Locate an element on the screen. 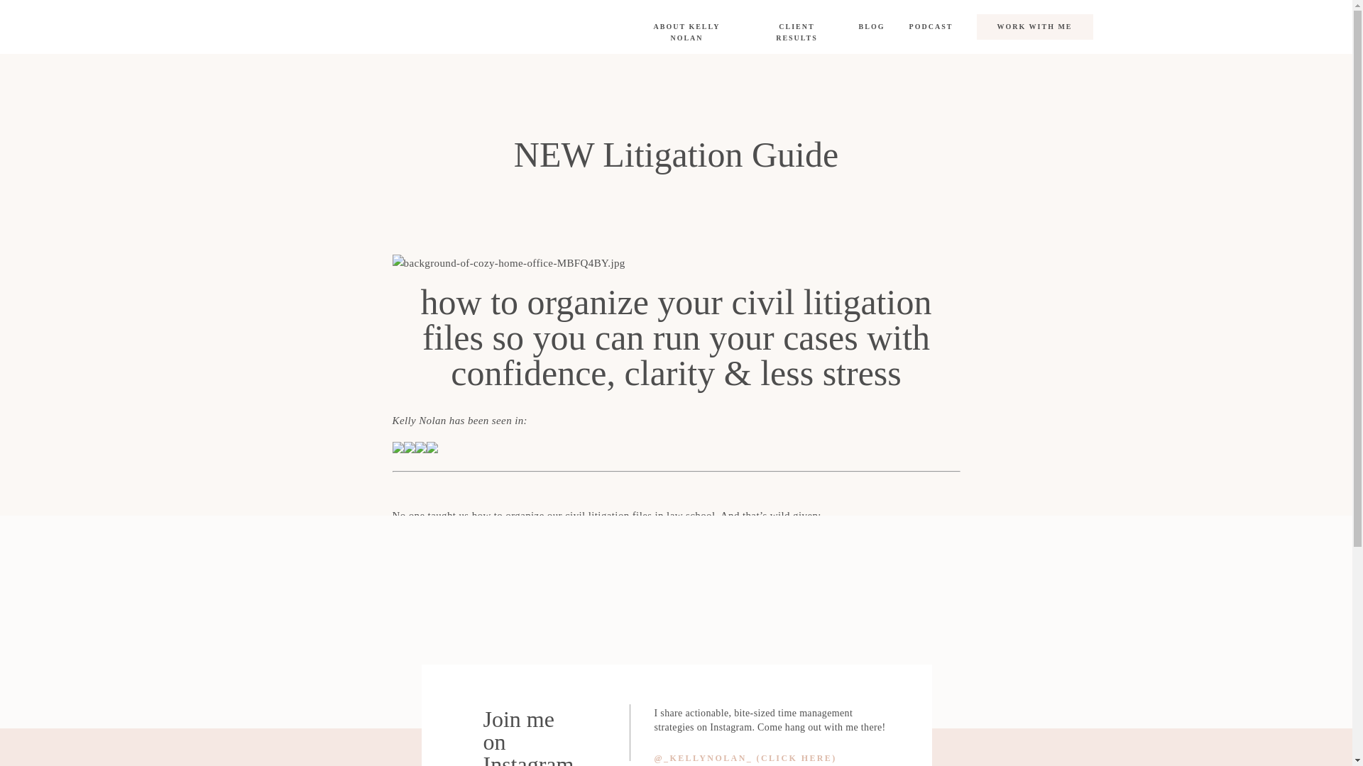  PODCAST is located at coordinates (930, 27).